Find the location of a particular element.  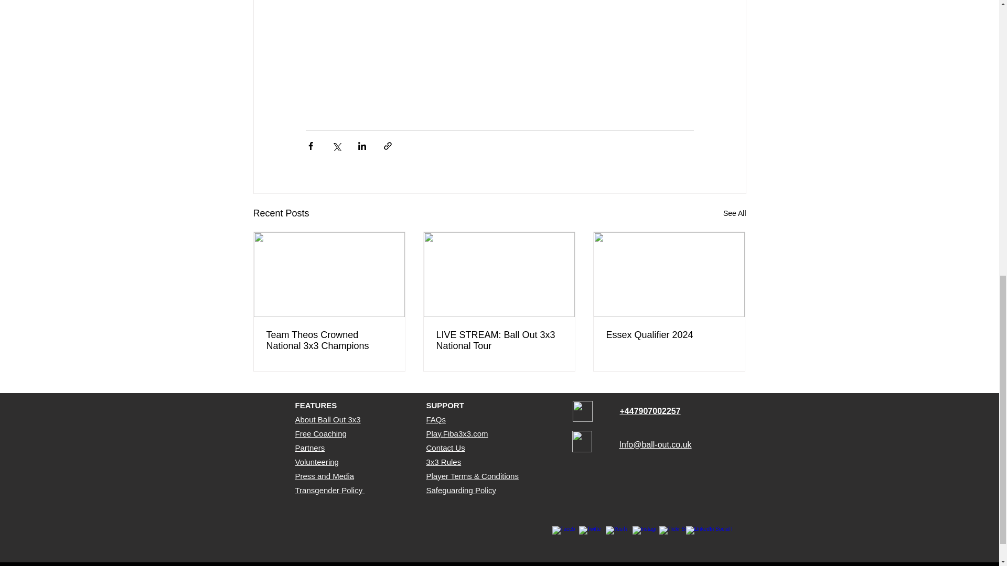

SUPPORT is located at coordinates (445, 405).